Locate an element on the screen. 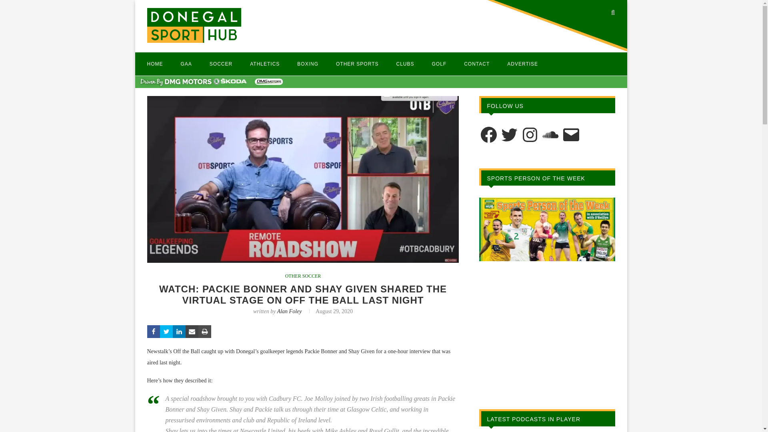  Share via Email is located at coordinates (192, 331).